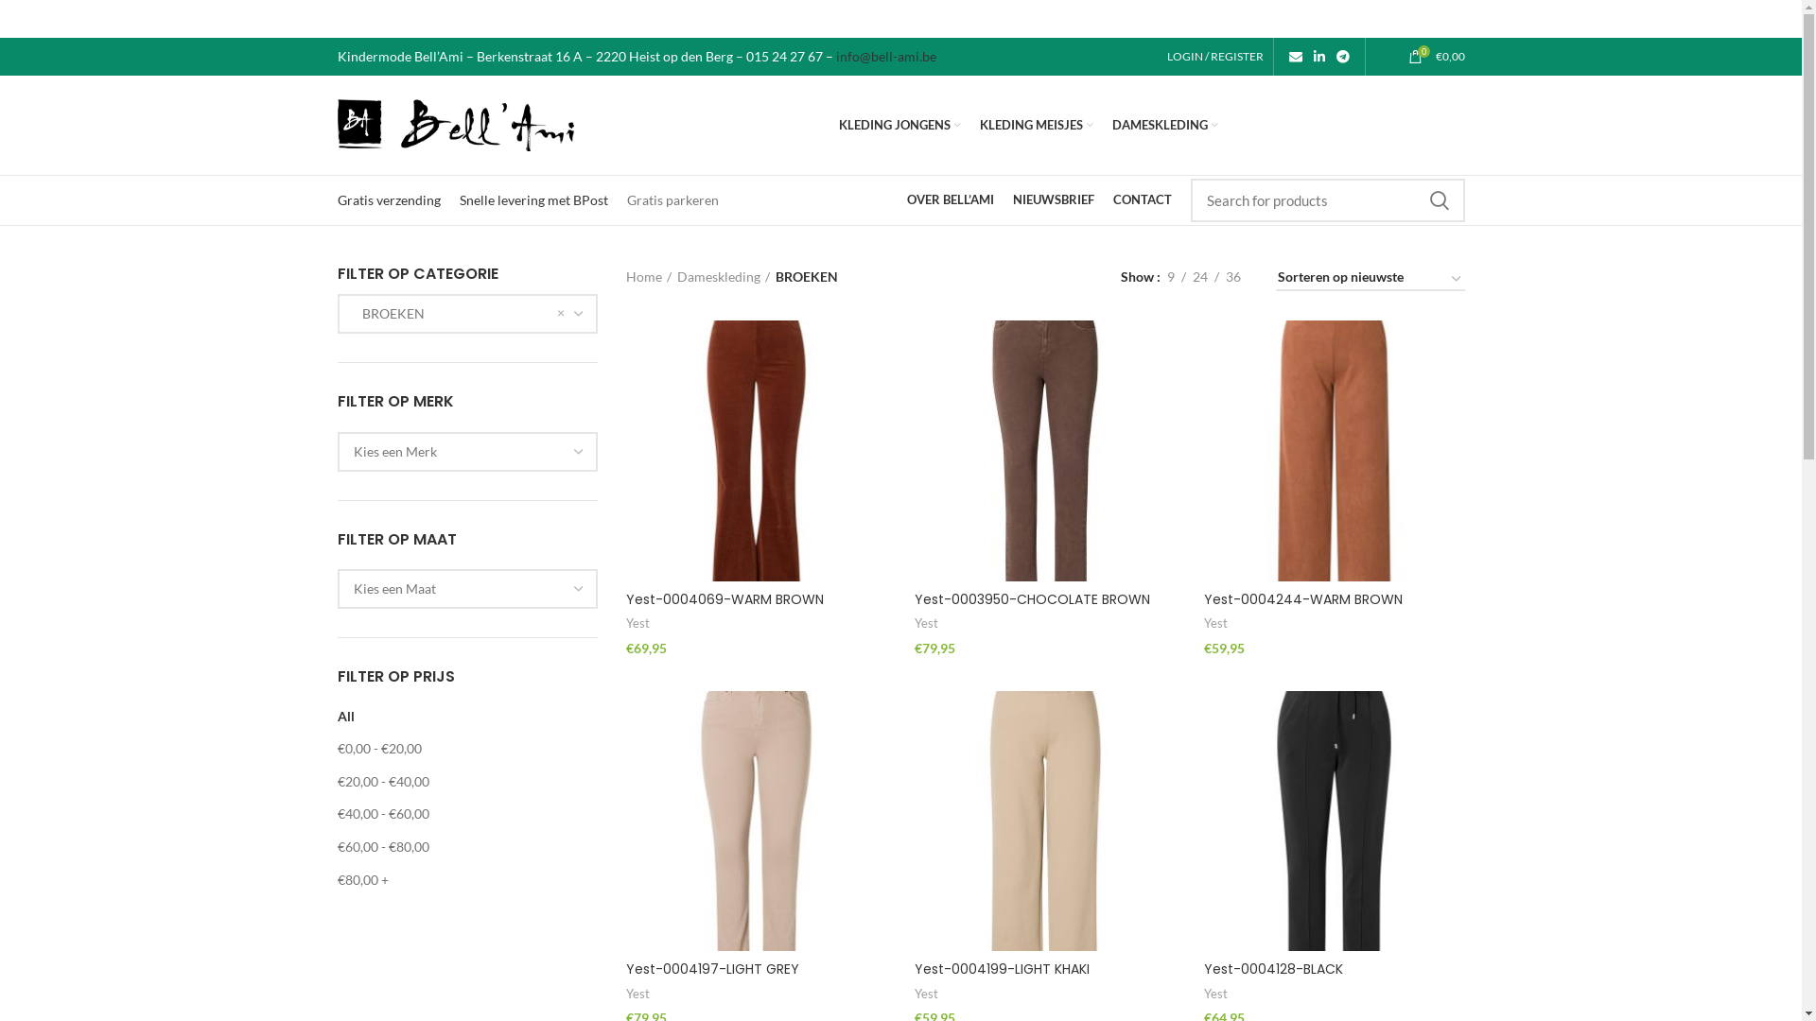  Describe the element at coordinates (1303, 599) in the screenshot. I see `Yest-0004244-WARM BROWN` at that location.